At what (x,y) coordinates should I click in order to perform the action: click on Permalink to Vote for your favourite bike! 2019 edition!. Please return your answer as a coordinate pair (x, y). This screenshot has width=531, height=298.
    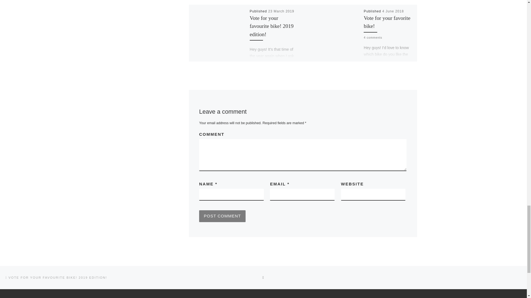
    Looking at the image, I should click on (272, 26).